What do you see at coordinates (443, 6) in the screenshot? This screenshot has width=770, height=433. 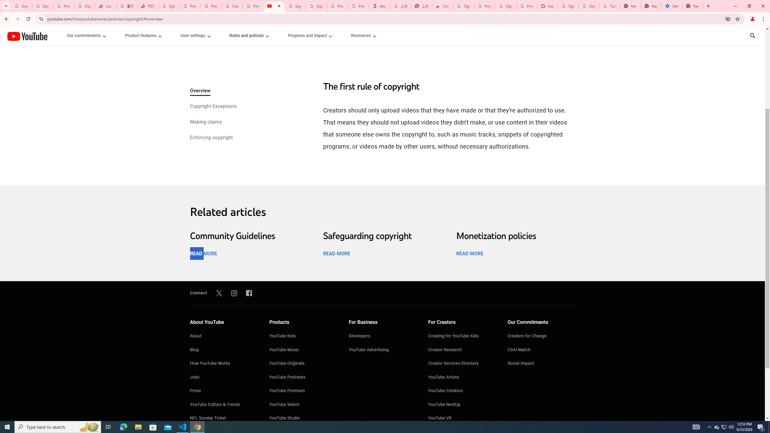 I see `Chrome Web Store - Color themes by Chrome` at bounding box center [443, 6].